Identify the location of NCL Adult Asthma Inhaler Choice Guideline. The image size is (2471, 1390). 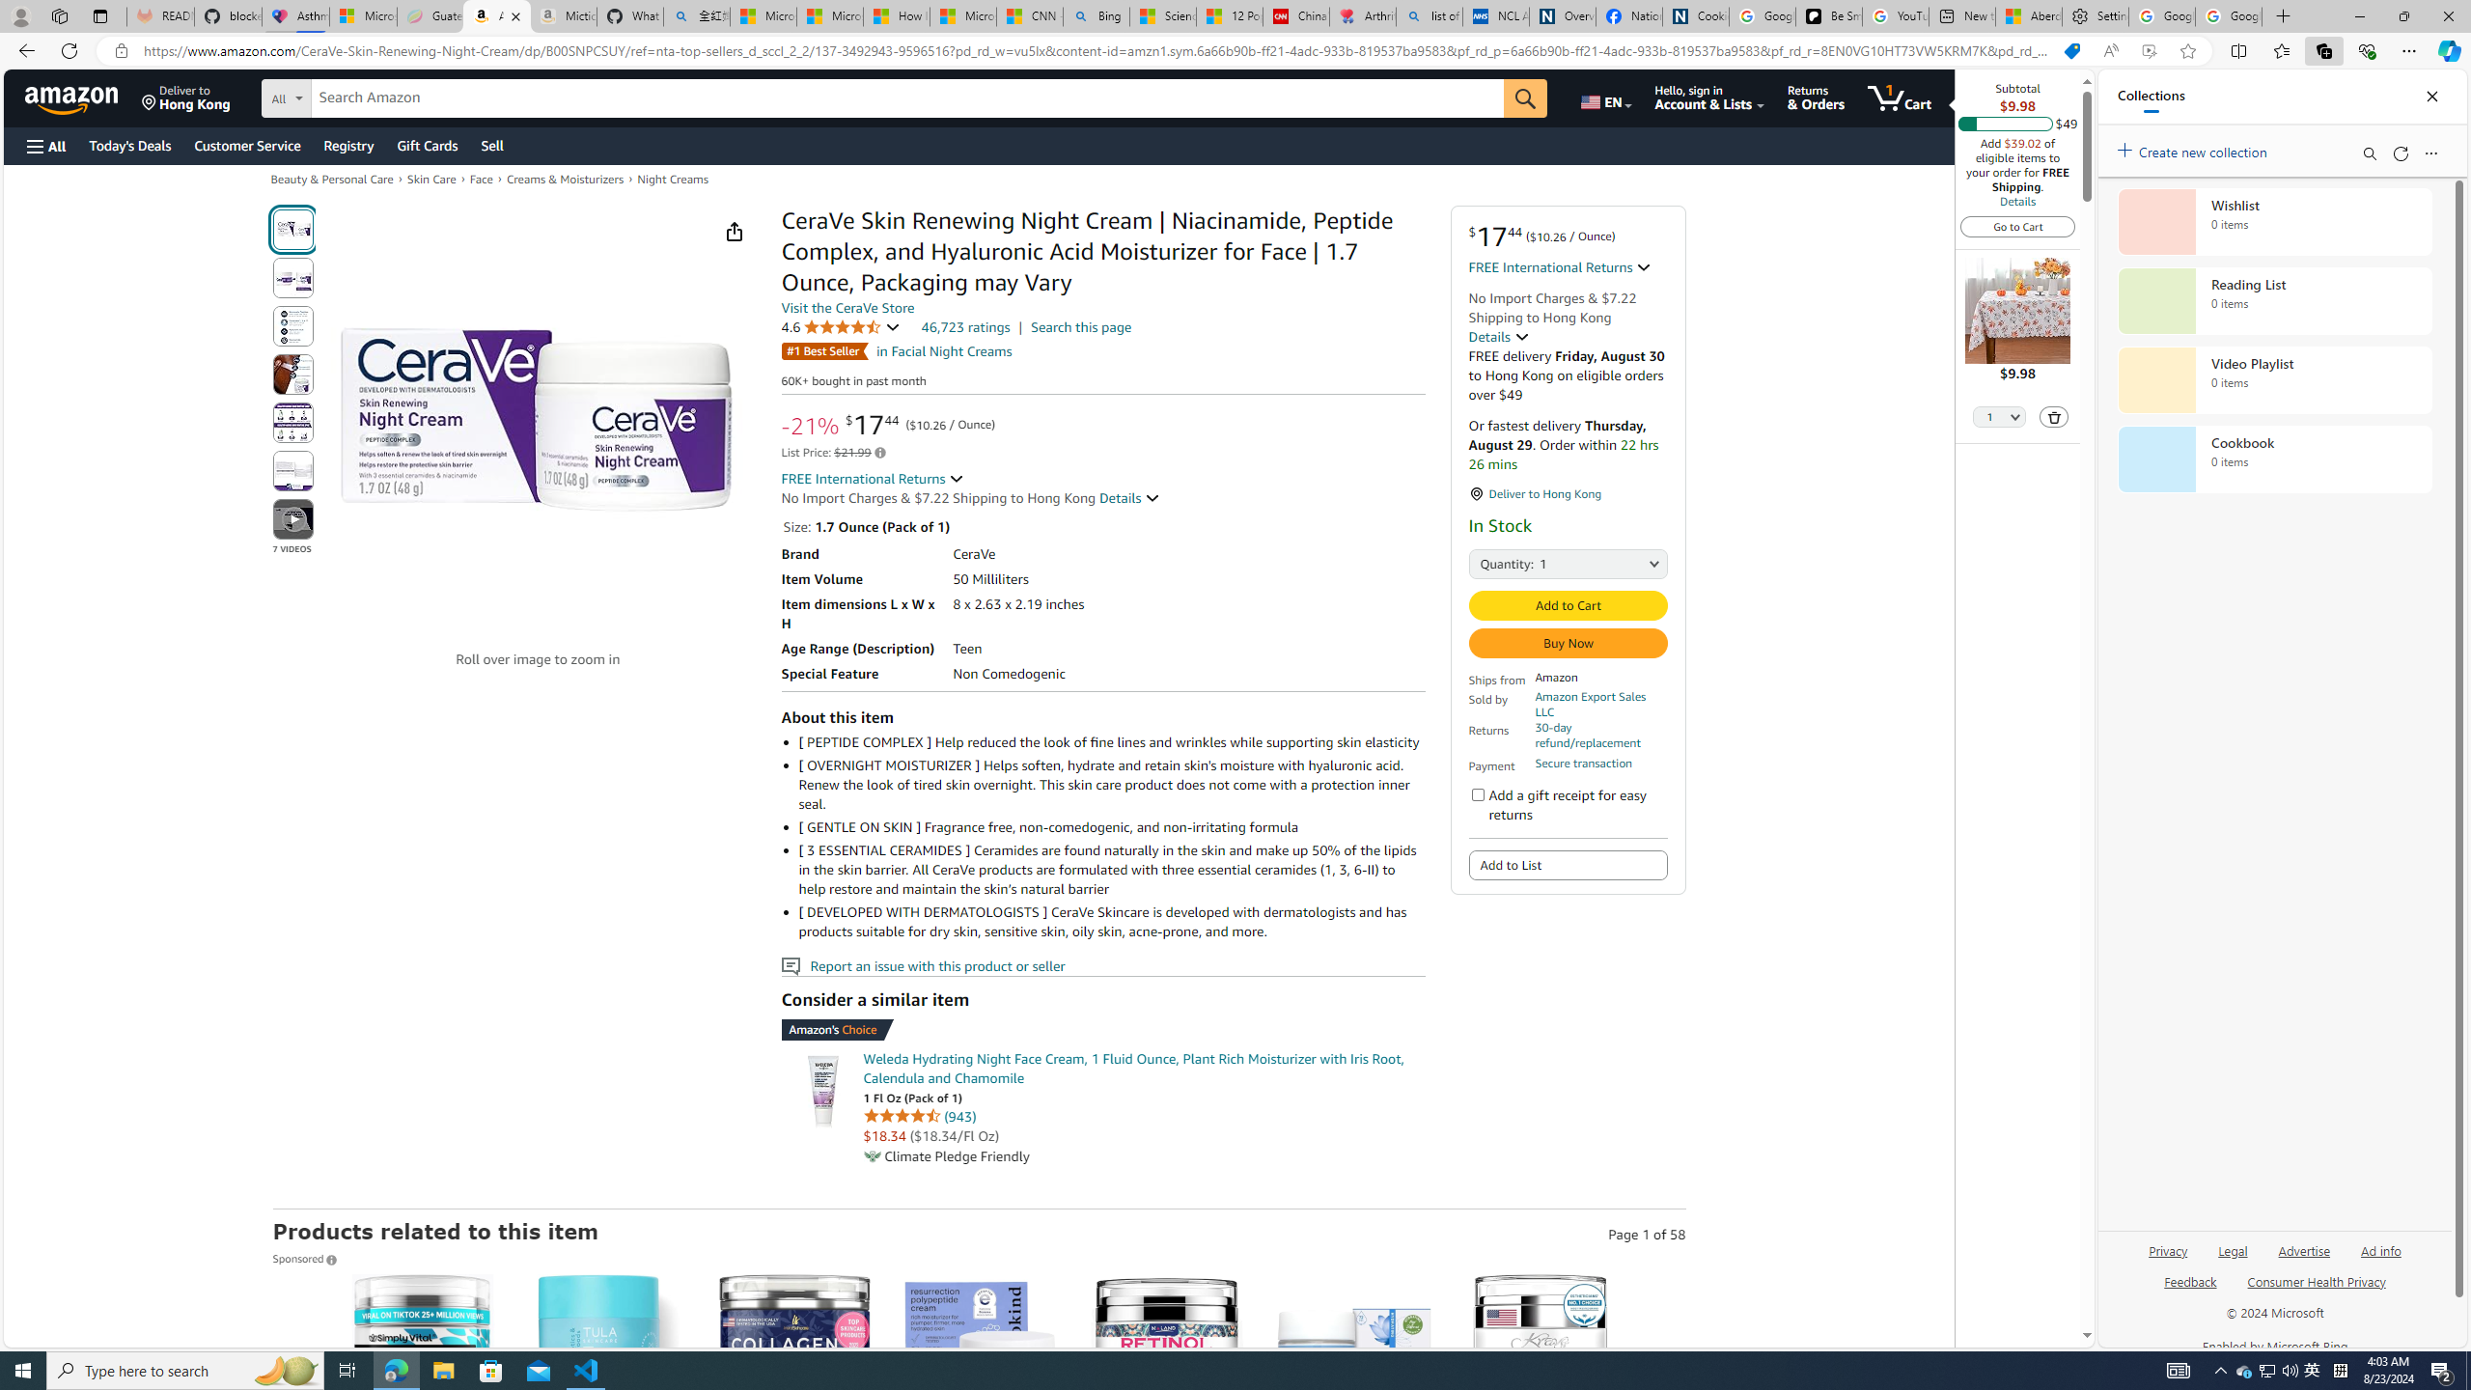
(1496, 16).